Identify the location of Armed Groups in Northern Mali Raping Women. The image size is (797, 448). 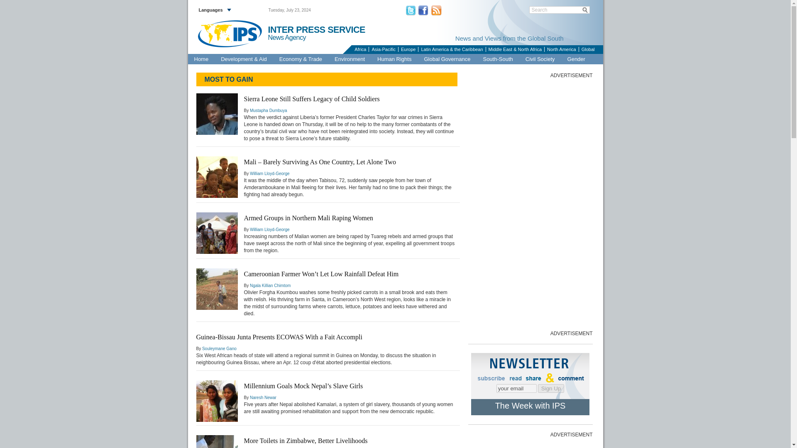
(308, 218).